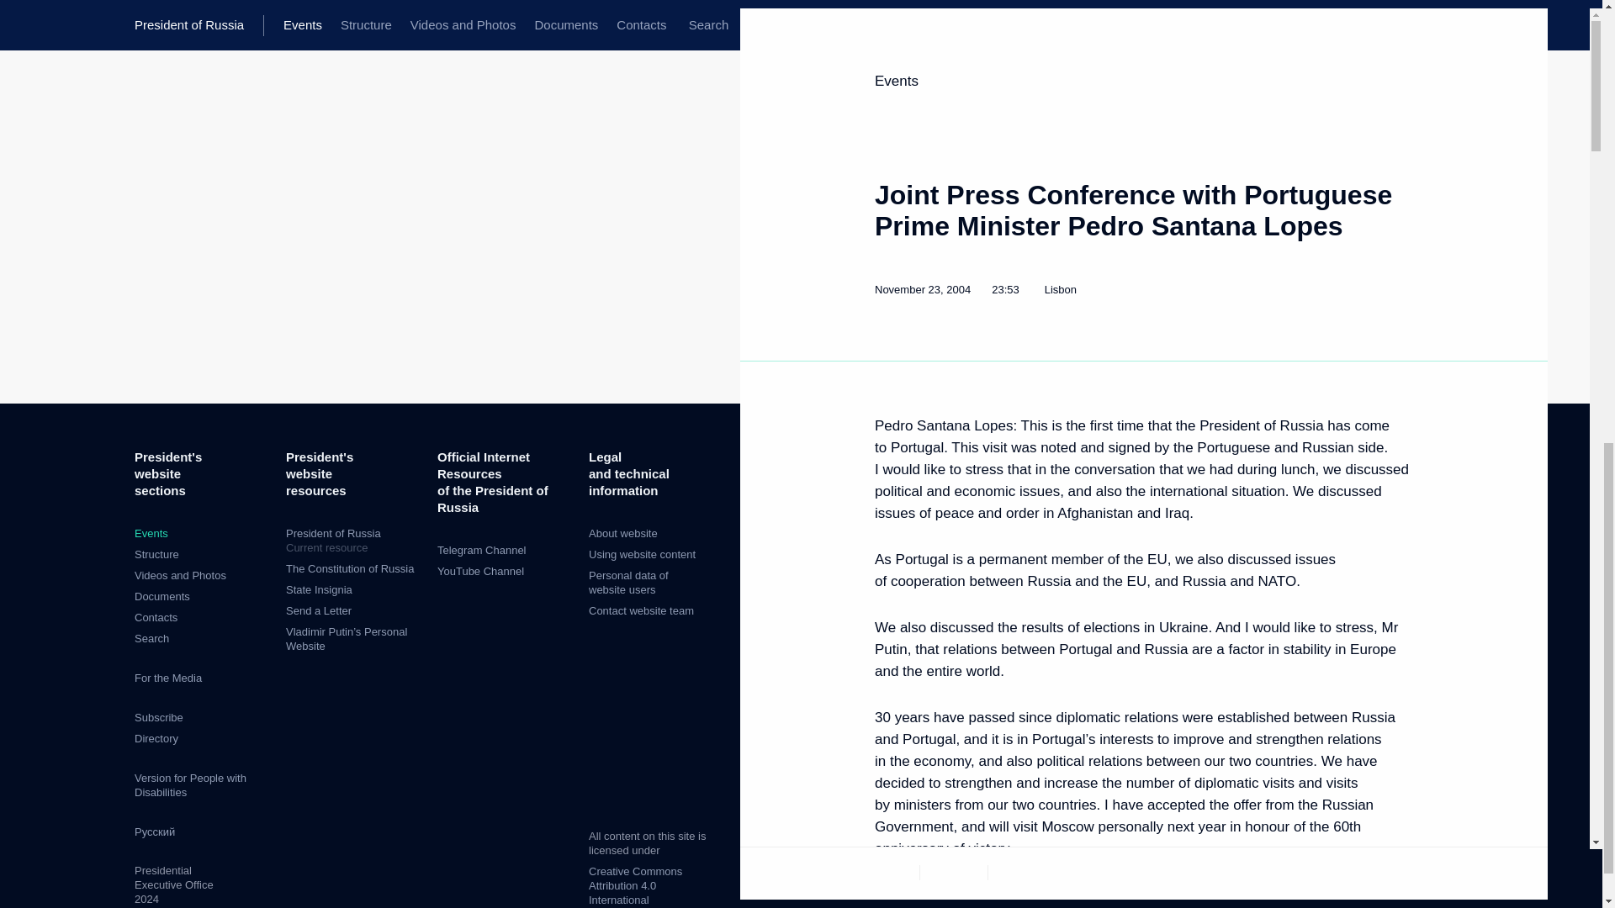  Describe the element at coordinates (641, 610) in the screenshot. I see `The Constitution of Russia` at that location.